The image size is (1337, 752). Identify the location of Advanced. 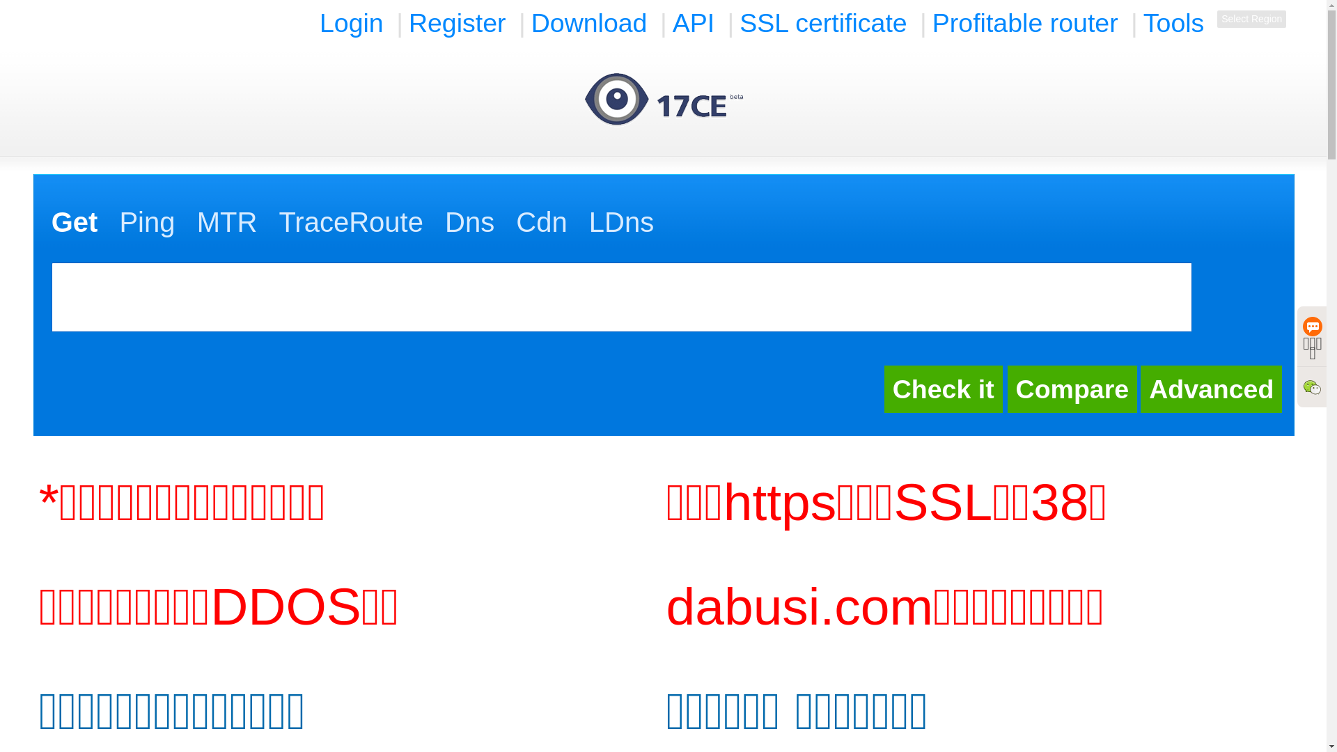
(1212, 389).